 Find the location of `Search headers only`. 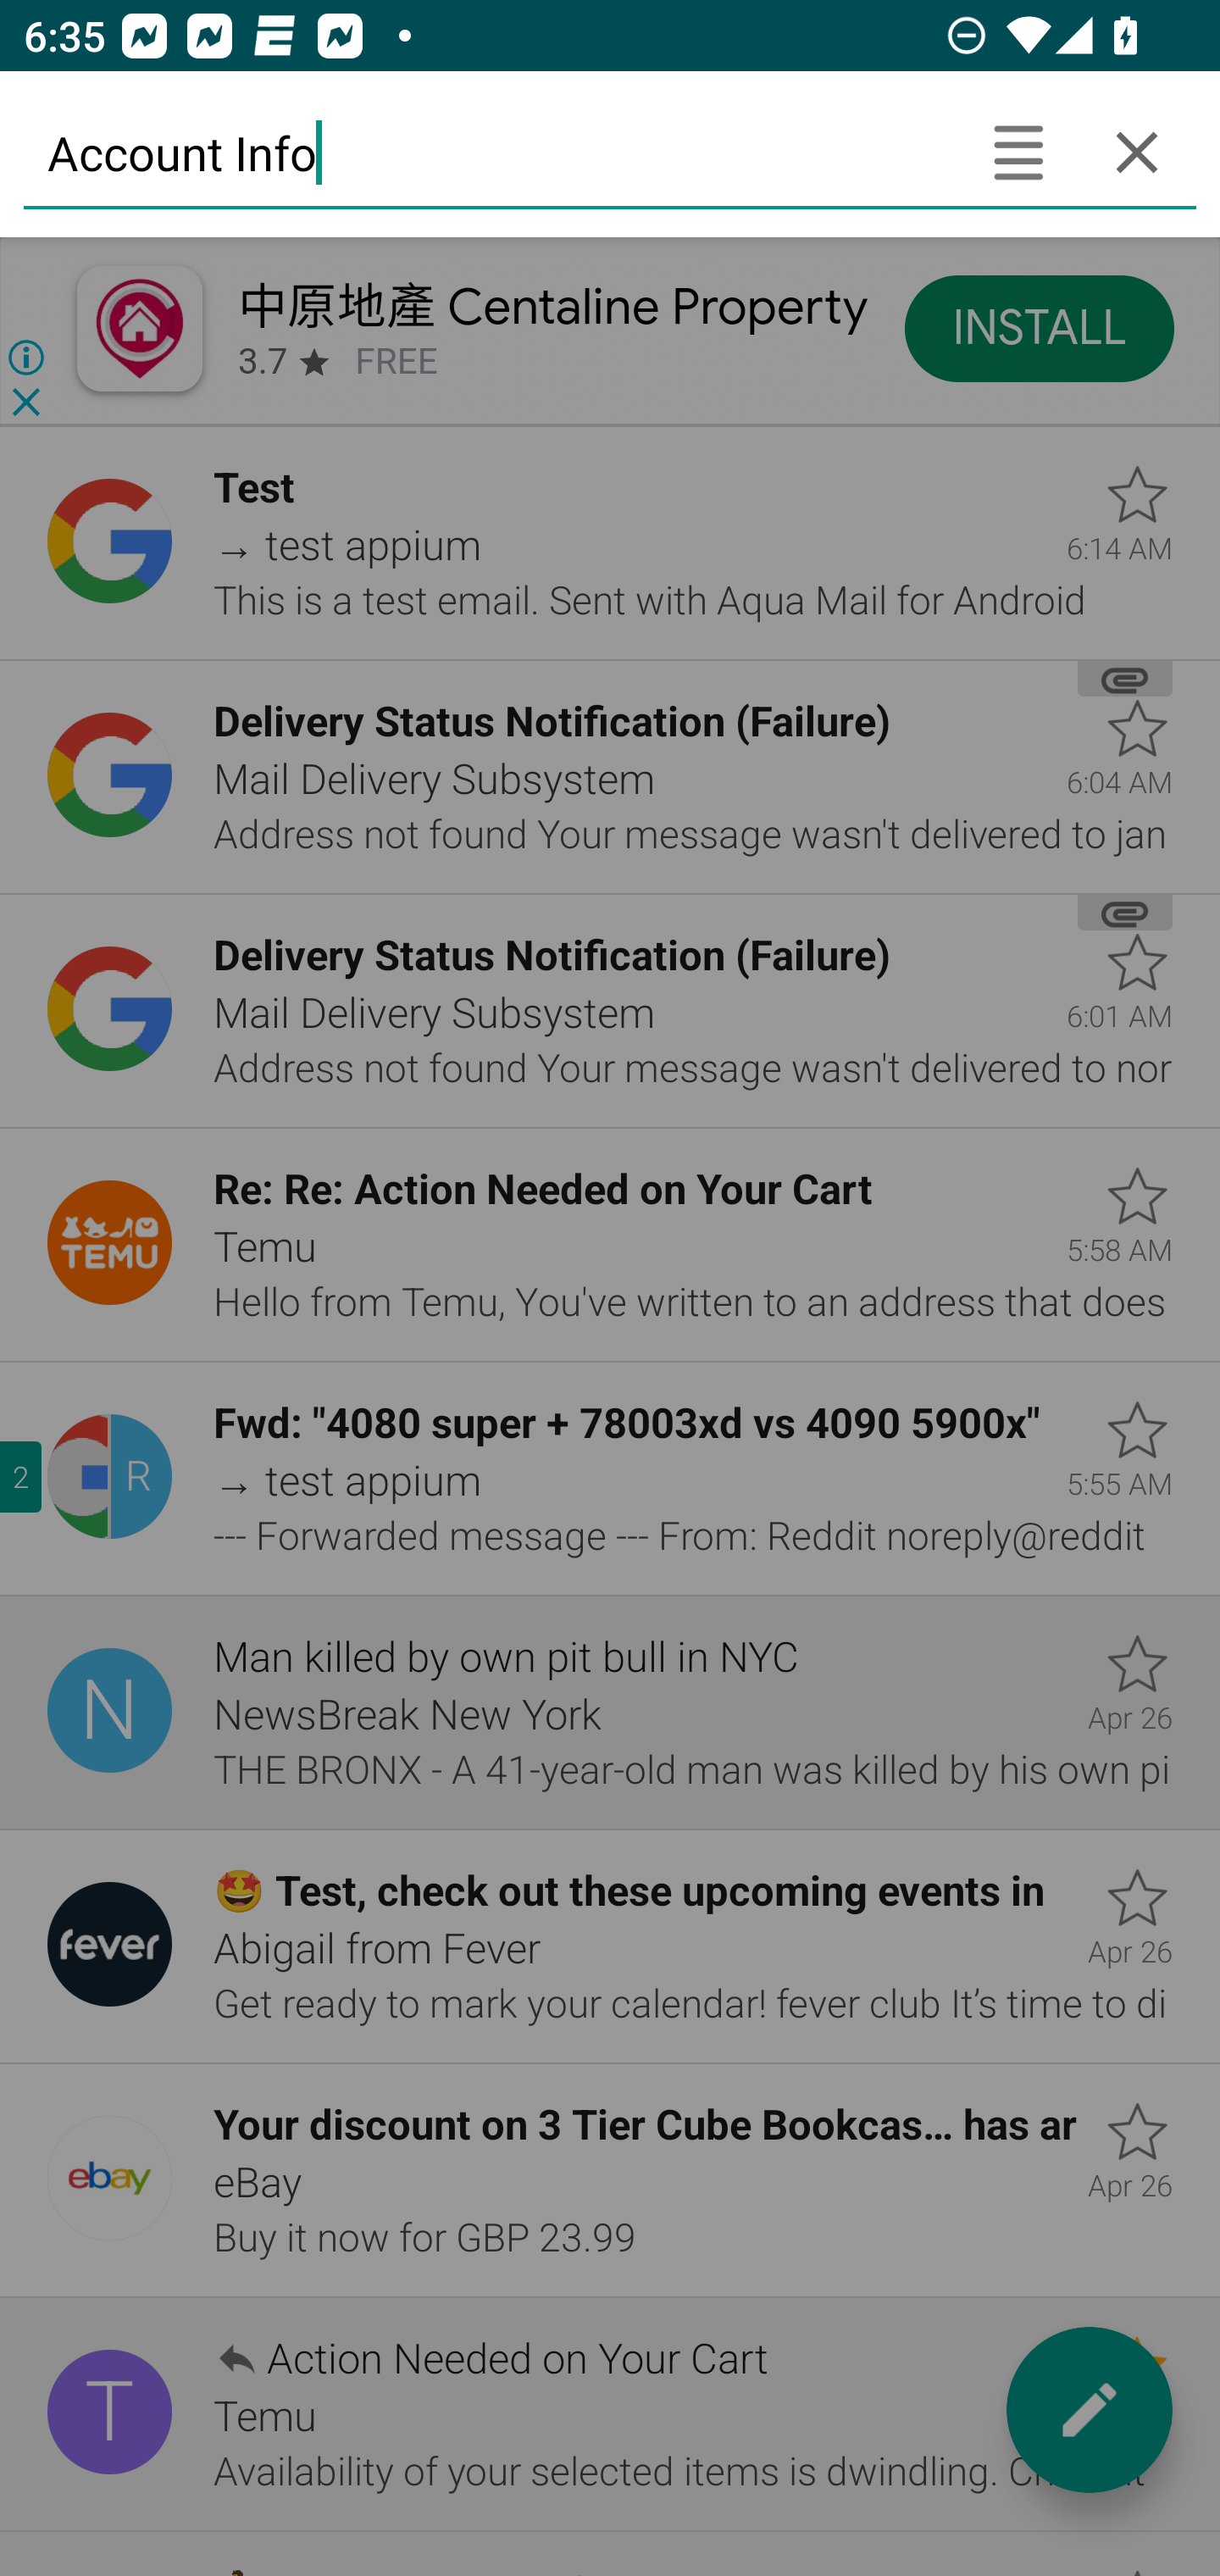

Search headers only is located at coordinates (1018, 152).